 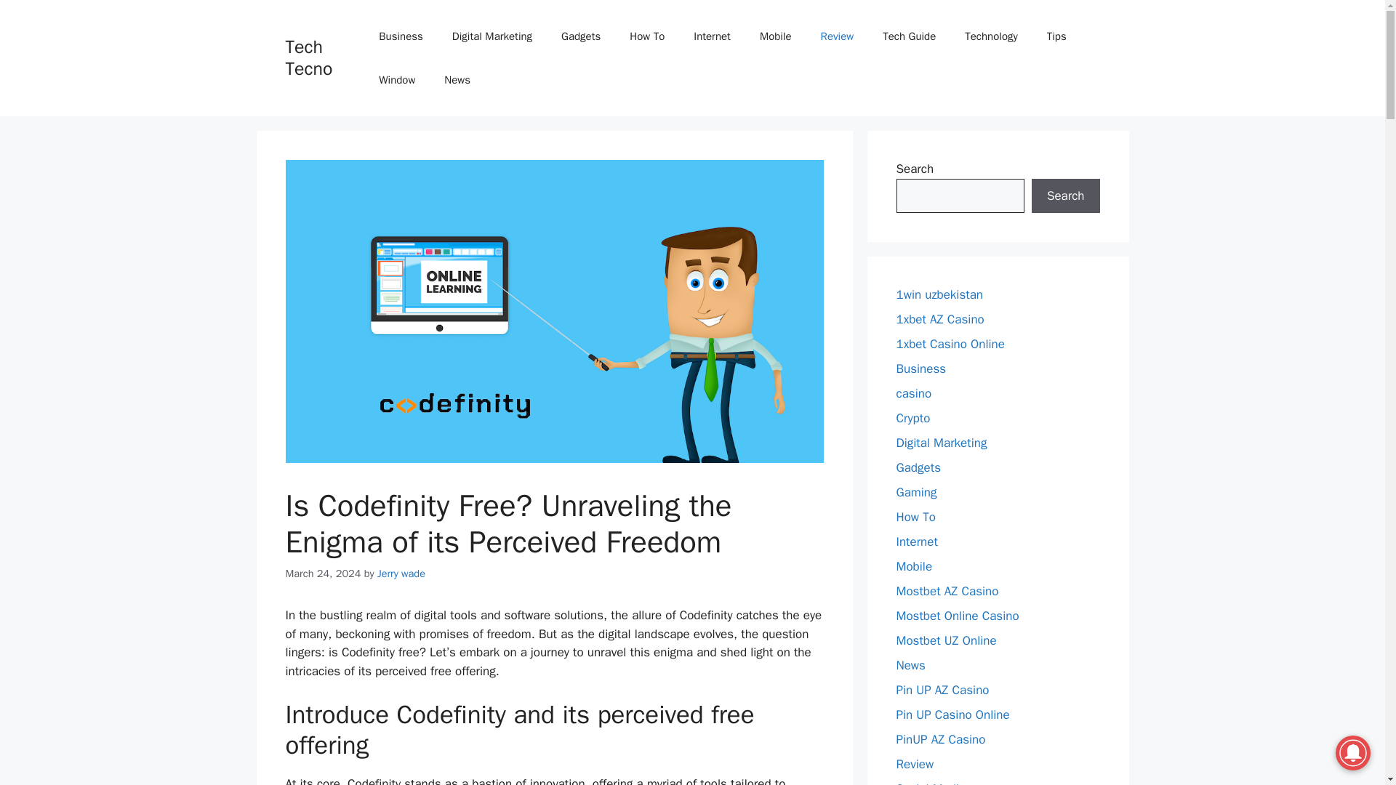 I want to click on Mostbet AZ Casino, so click(x=947, y=592).